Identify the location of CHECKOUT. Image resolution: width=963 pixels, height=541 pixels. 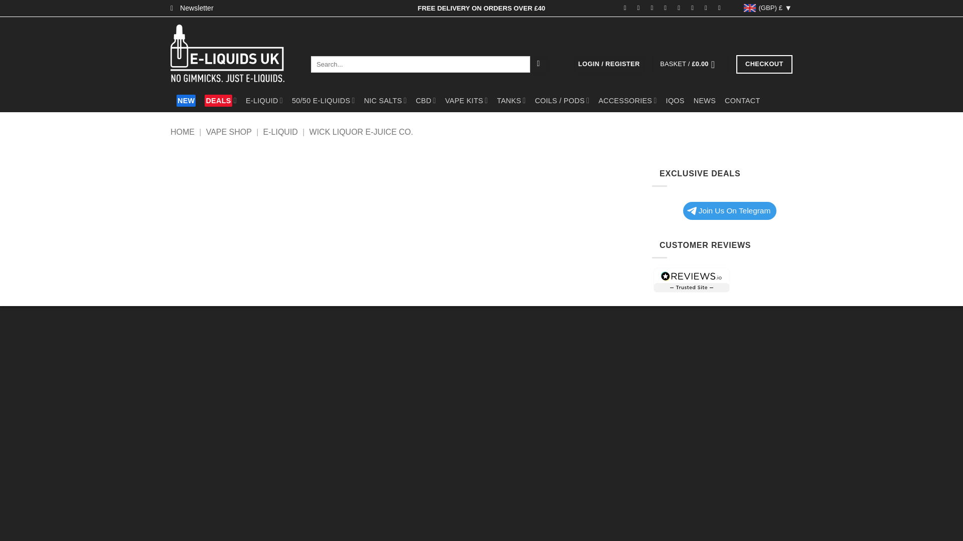
(764, 64).